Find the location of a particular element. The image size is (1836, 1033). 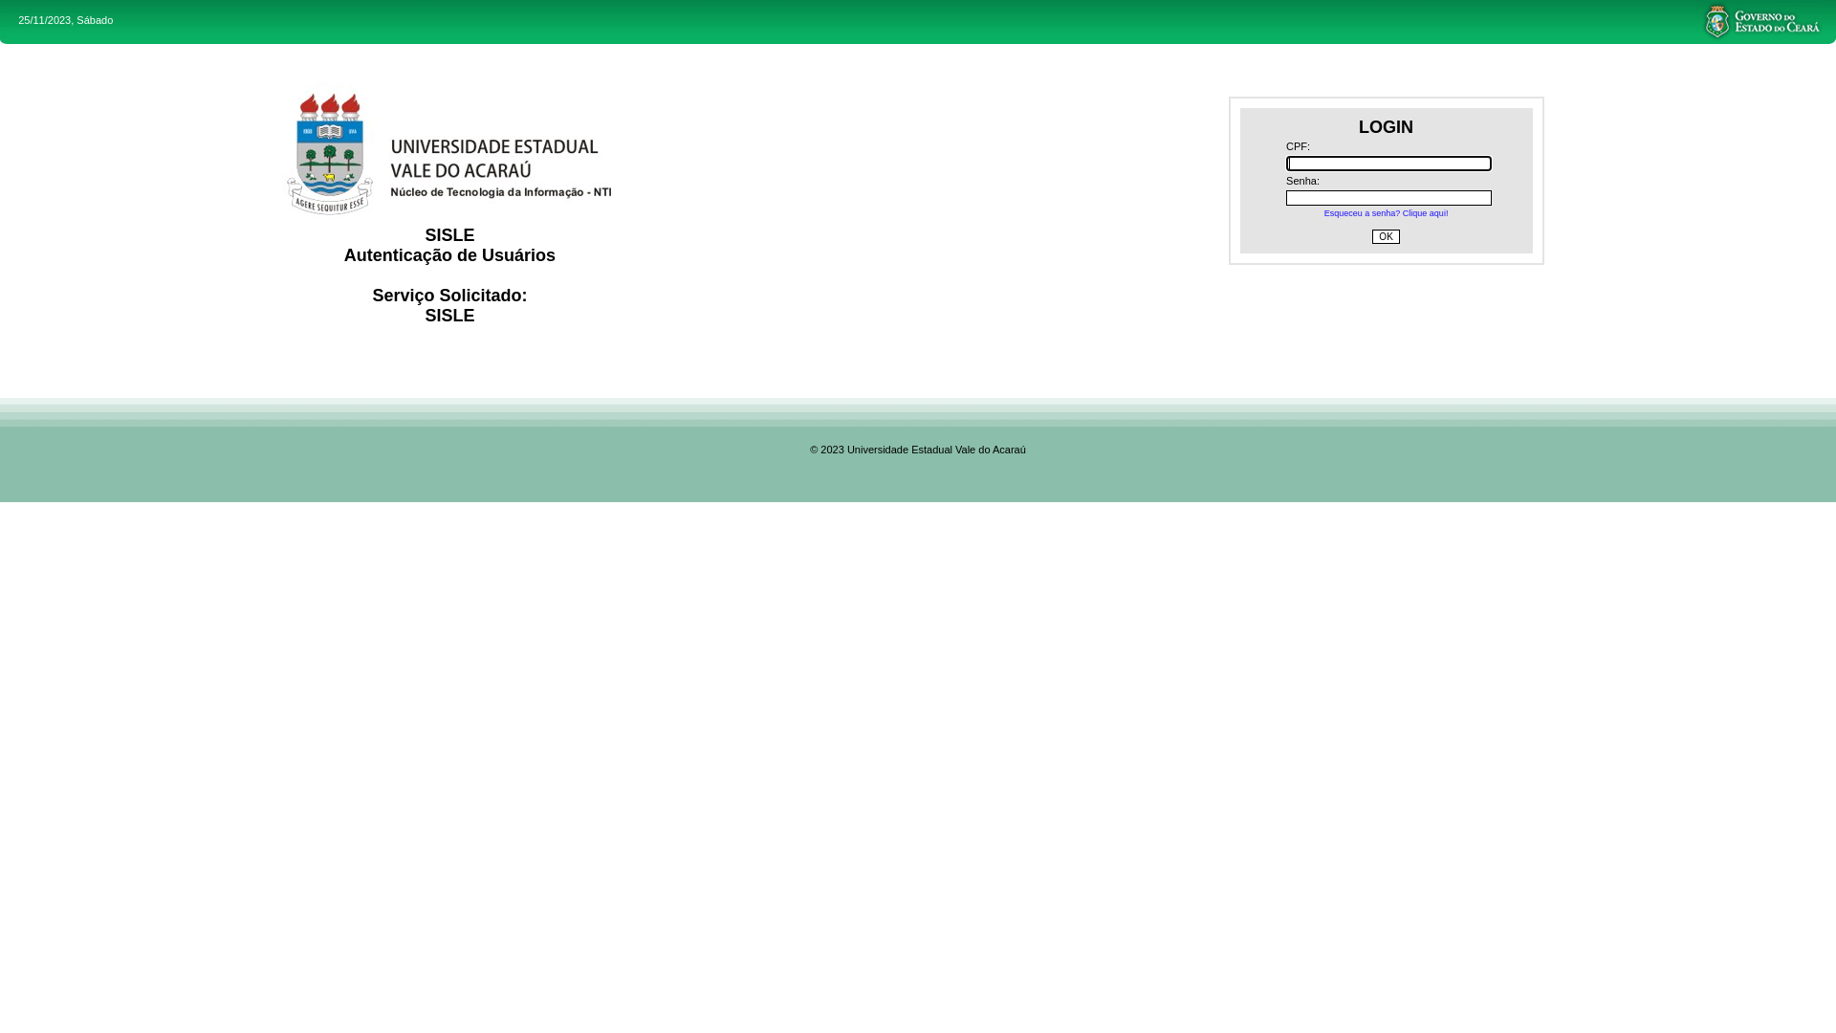

Cancelar is located at coordinates (977, 378).